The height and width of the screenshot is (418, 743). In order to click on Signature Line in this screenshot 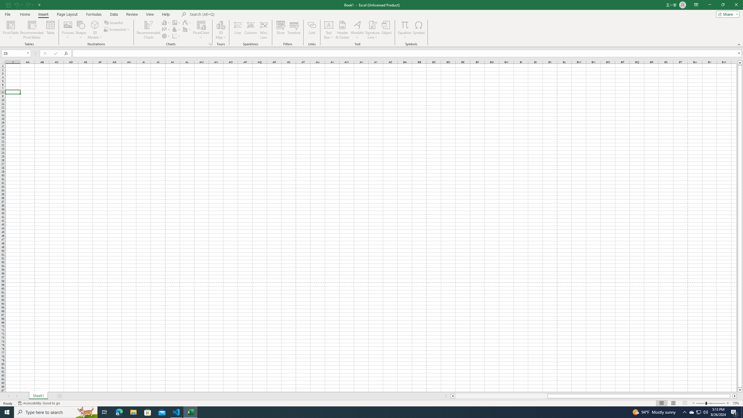, I will do `click(372, 30)`.